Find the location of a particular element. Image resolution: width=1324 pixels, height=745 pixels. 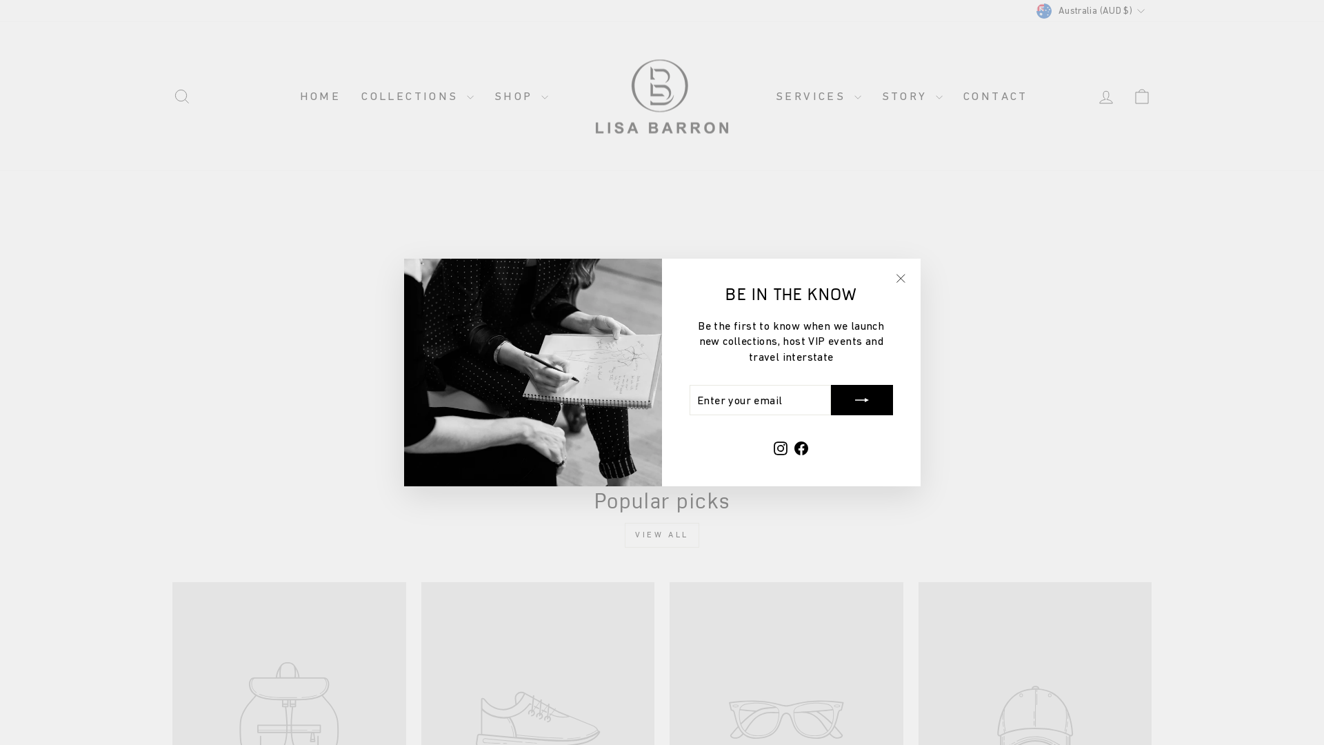

ICON-SEARCH
SEARCH is located at coordinates (182, 97).